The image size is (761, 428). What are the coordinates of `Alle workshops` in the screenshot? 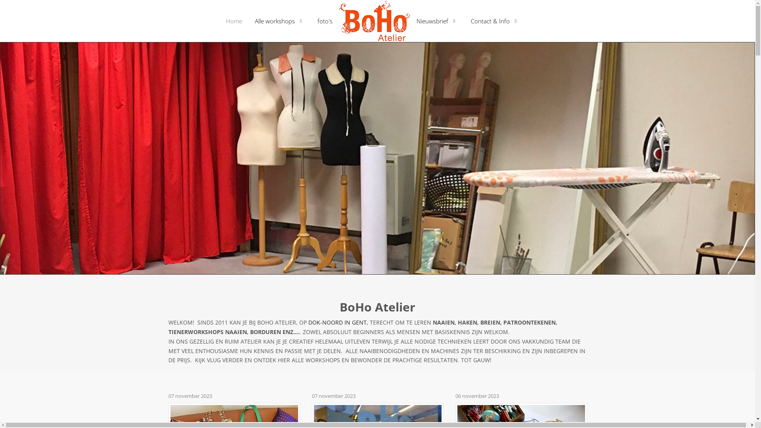 It's located at (280, 21).